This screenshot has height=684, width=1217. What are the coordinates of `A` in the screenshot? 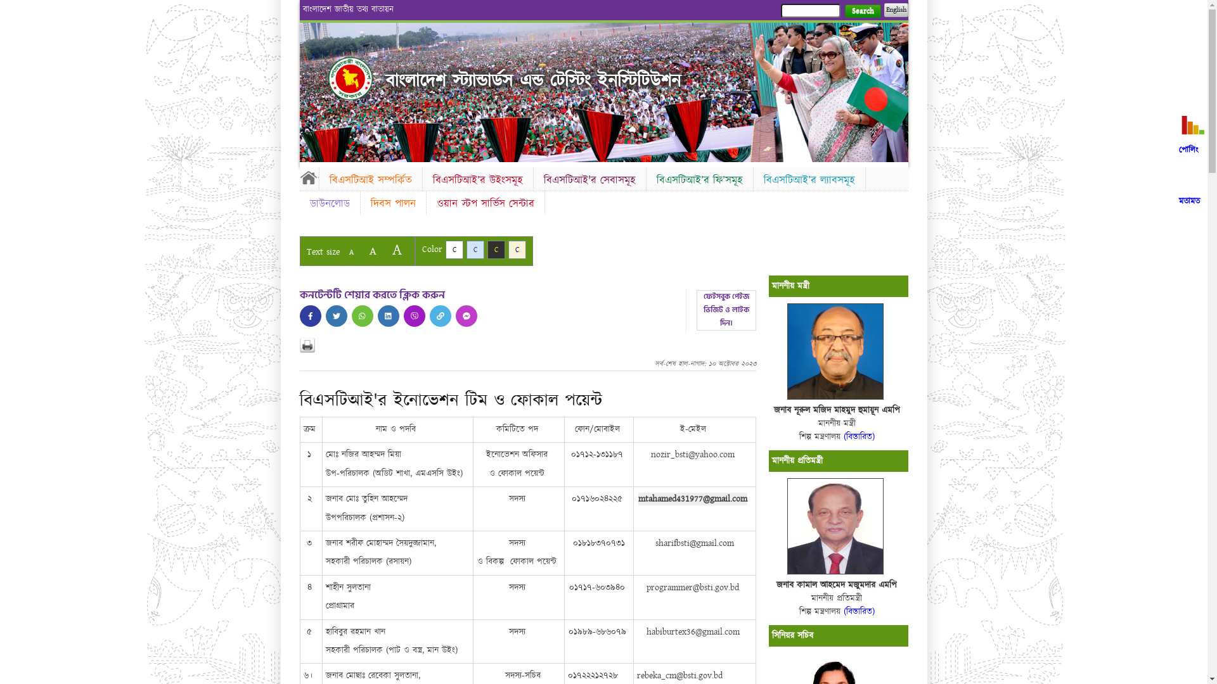 It's located at (397, 250).